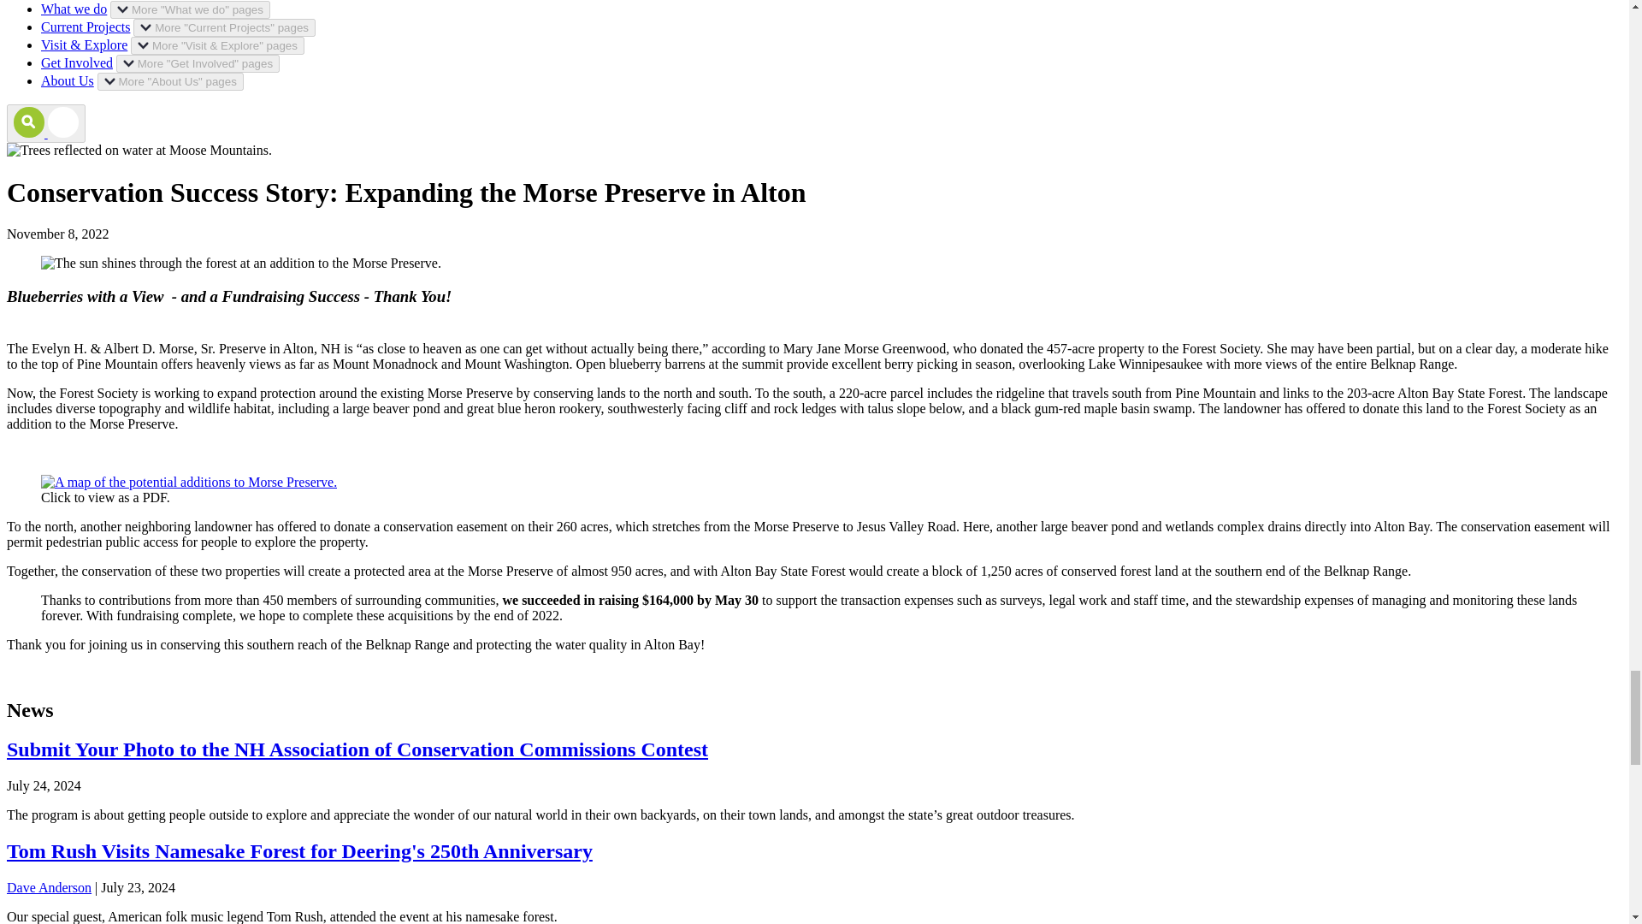  I want to click on More "What we do" pages, so click(190, 9).